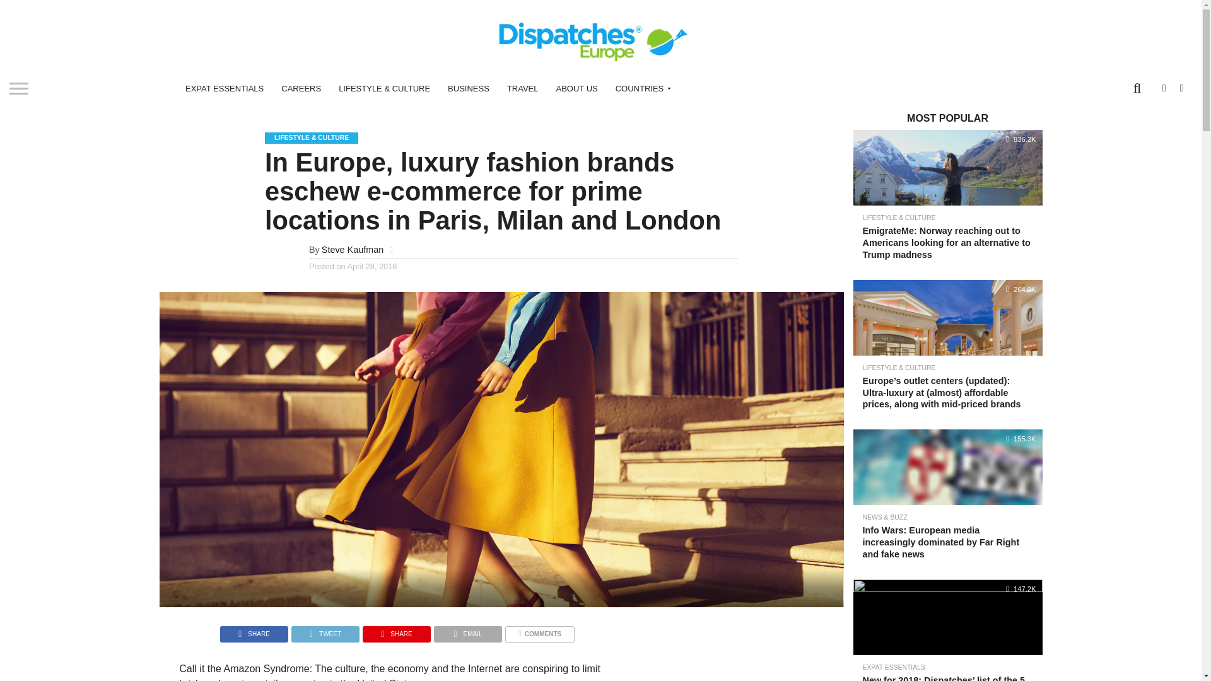  I want to click on BUSINESS, so click(468, 88).